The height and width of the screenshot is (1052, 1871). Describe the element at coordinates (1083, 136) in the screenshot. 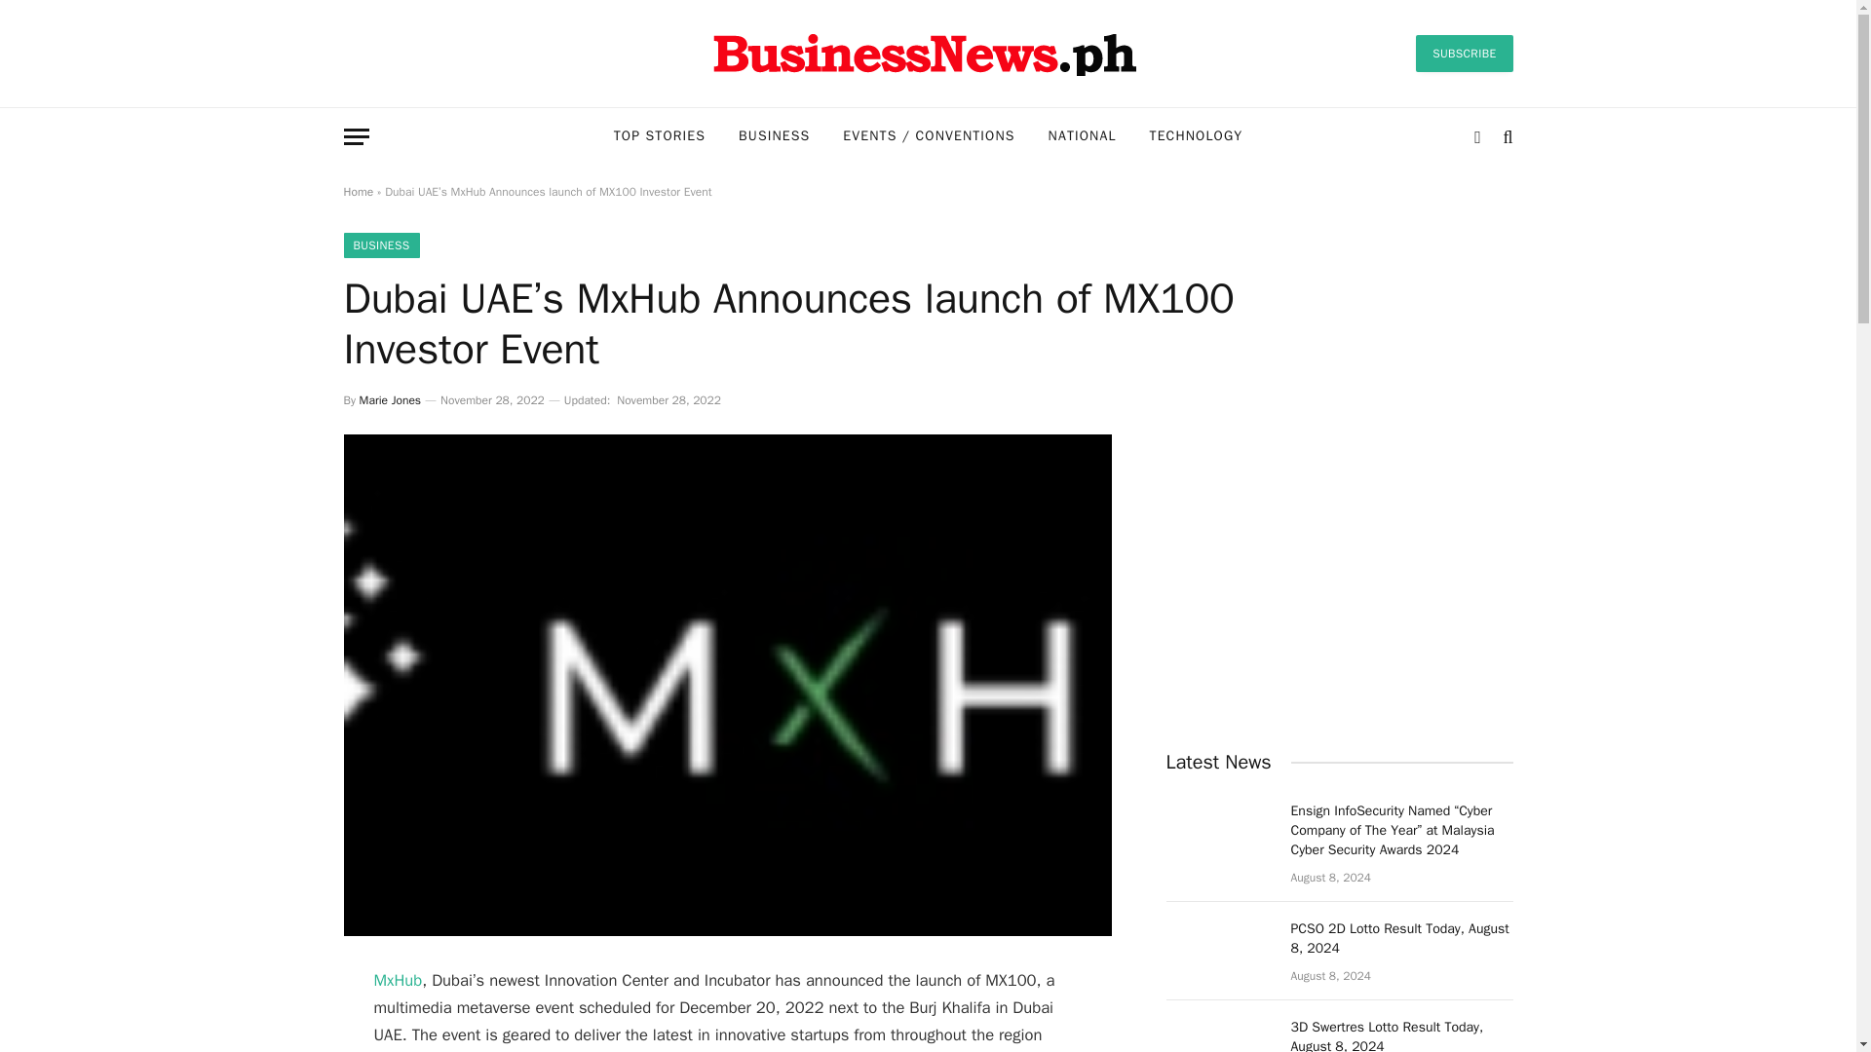

I see `NATIONAL` at that location.